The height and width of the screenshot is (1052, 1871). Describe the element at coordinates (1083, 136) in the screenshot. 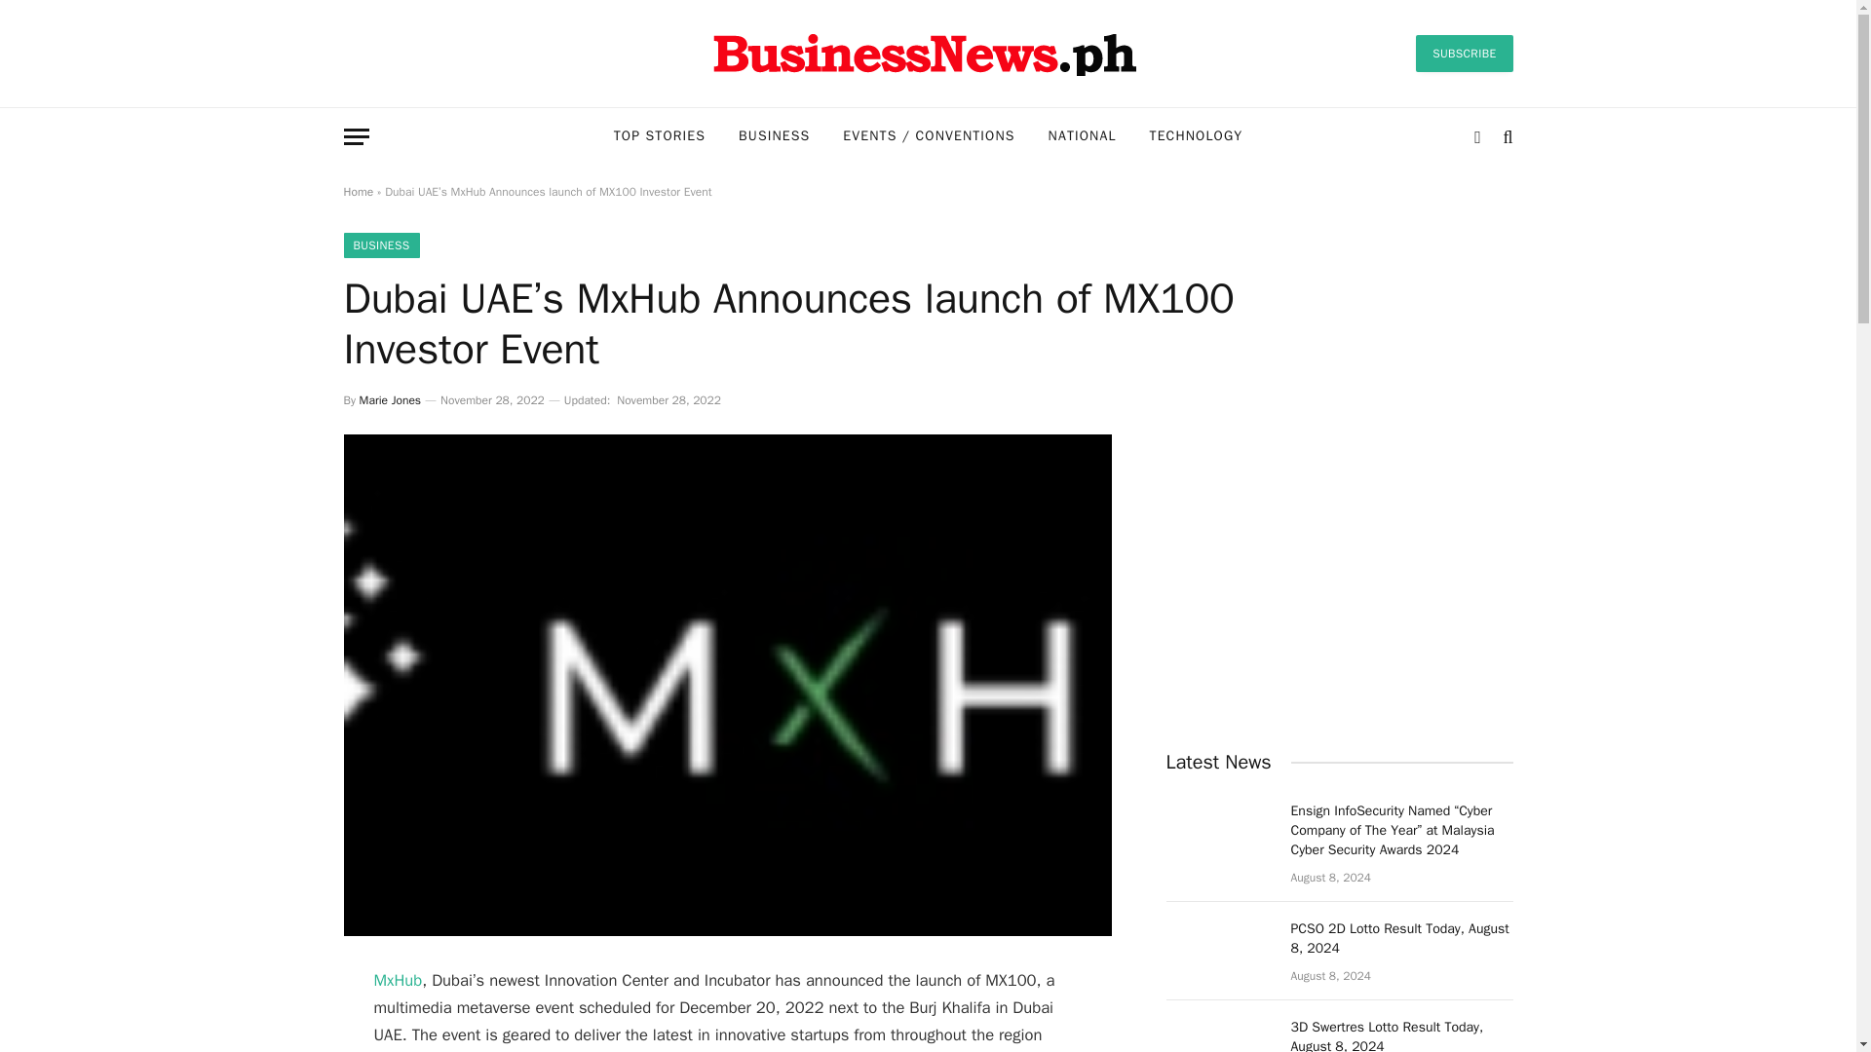

I see `NATIONAL` at that location.